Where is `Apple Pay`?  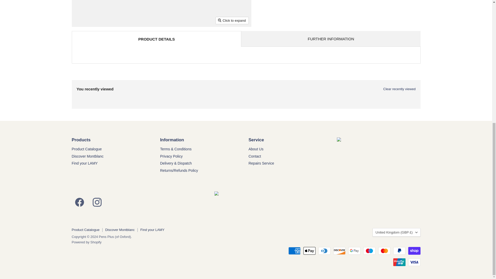 Apple Pay is located at coordinates (309, 251).